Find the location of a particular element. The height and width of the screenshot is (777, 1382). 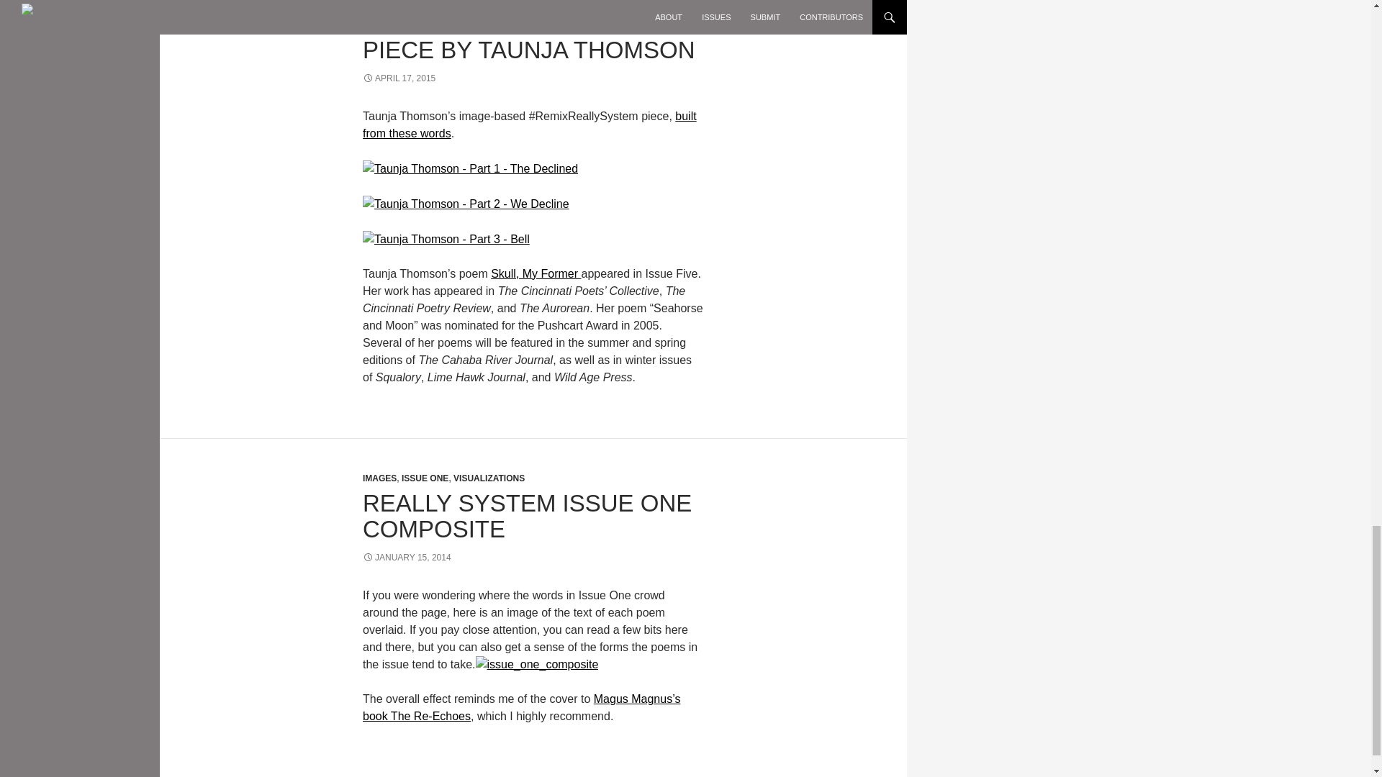

APRIL 17, 2015 is located at coordinates (399, 78).